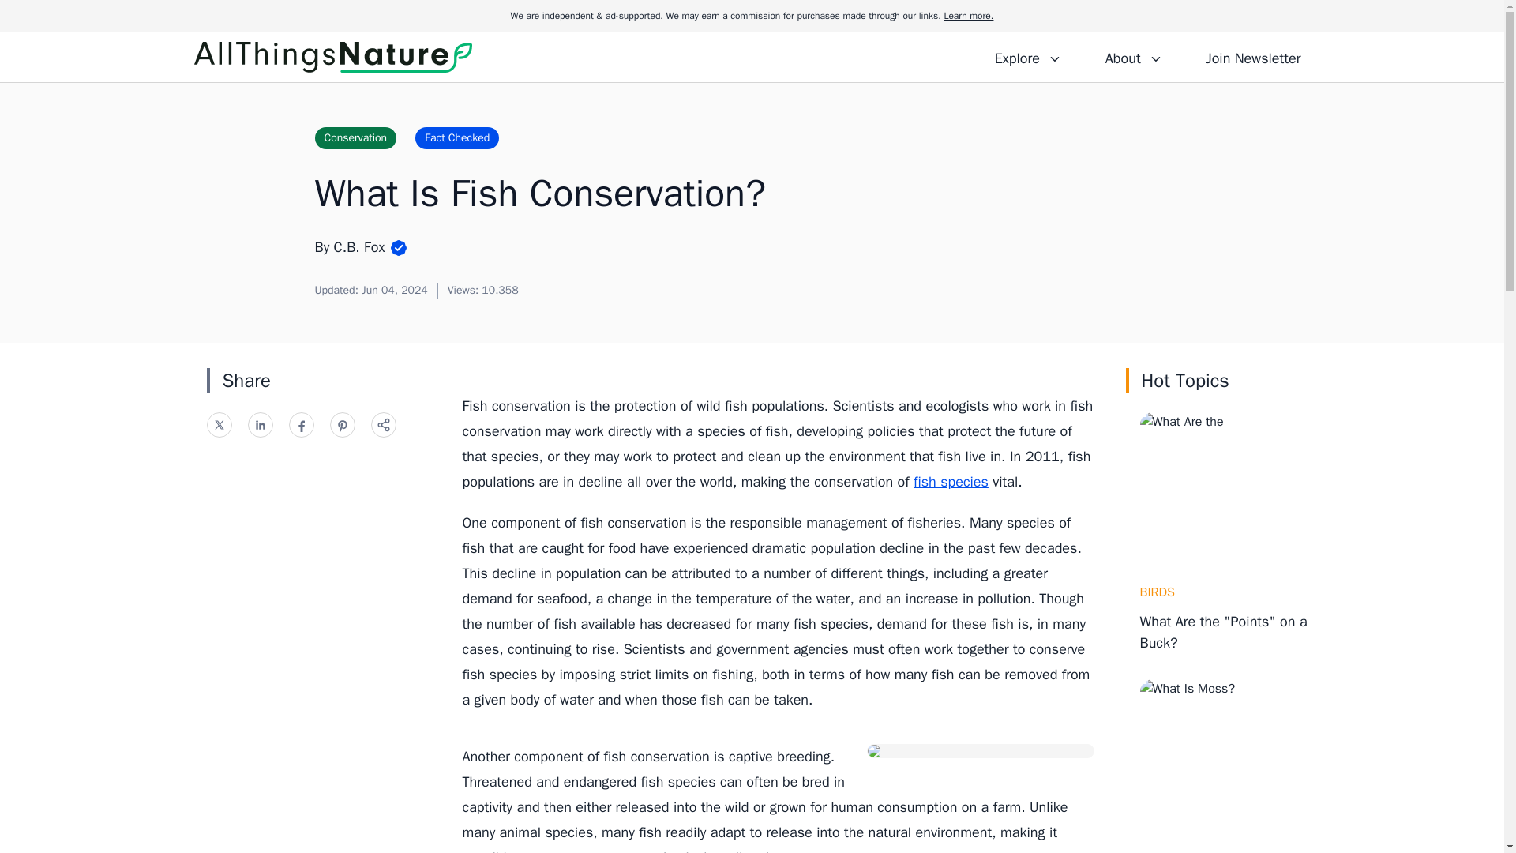 The height and width of the screenshot is (853, 1516). Describe the element at coordinates (1252, 56) in the screenshot. I see `Join Newsletter` at that location.